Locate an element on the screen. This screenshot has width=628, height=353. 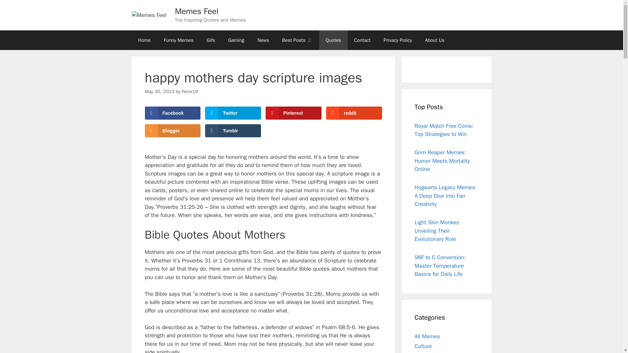
Gifs is located at coordinates (211, 40).